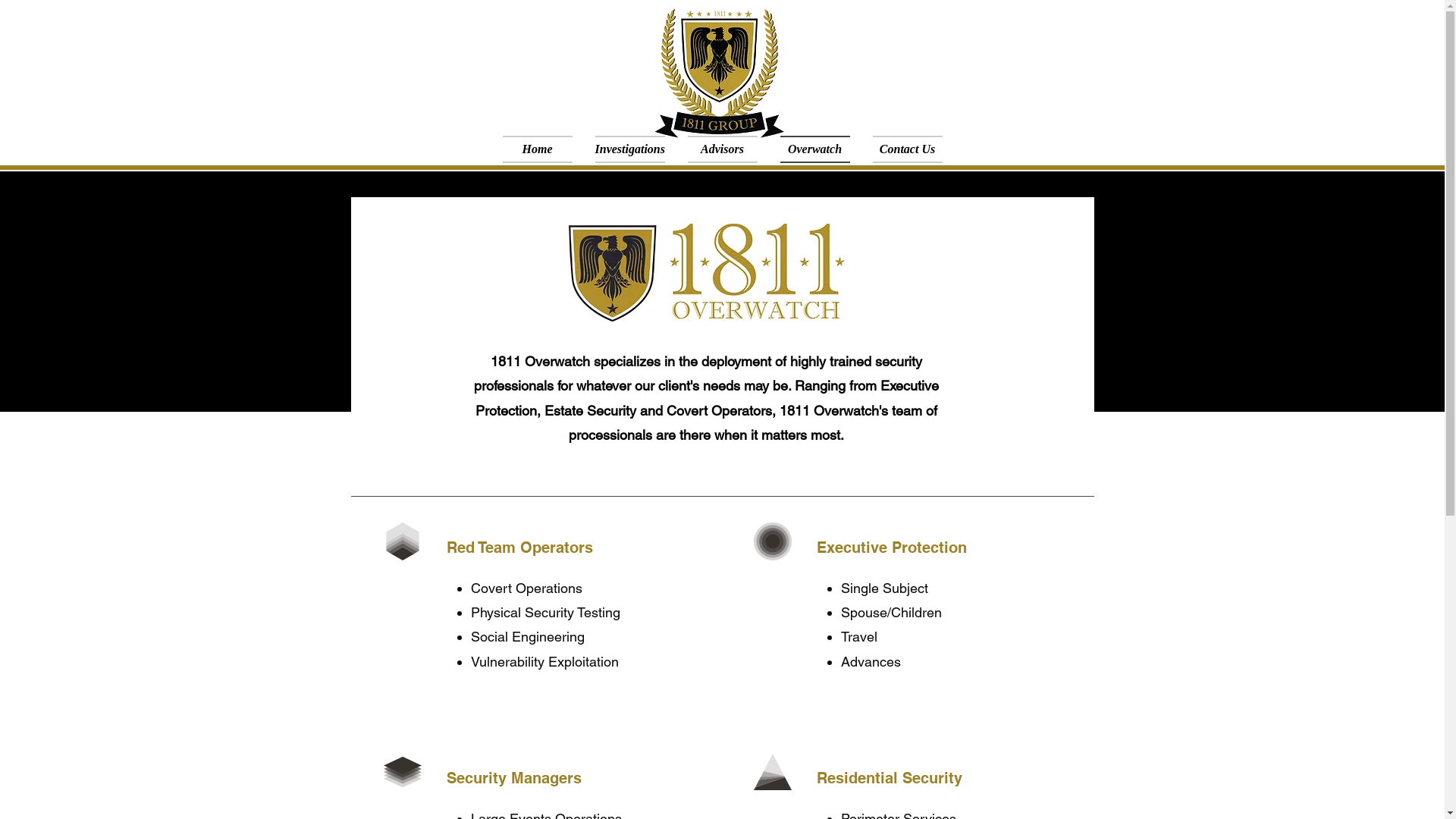  What do you see at coordinates (538, 149) in the screenshot?
I see `Home` at bounding box center [538, 149].